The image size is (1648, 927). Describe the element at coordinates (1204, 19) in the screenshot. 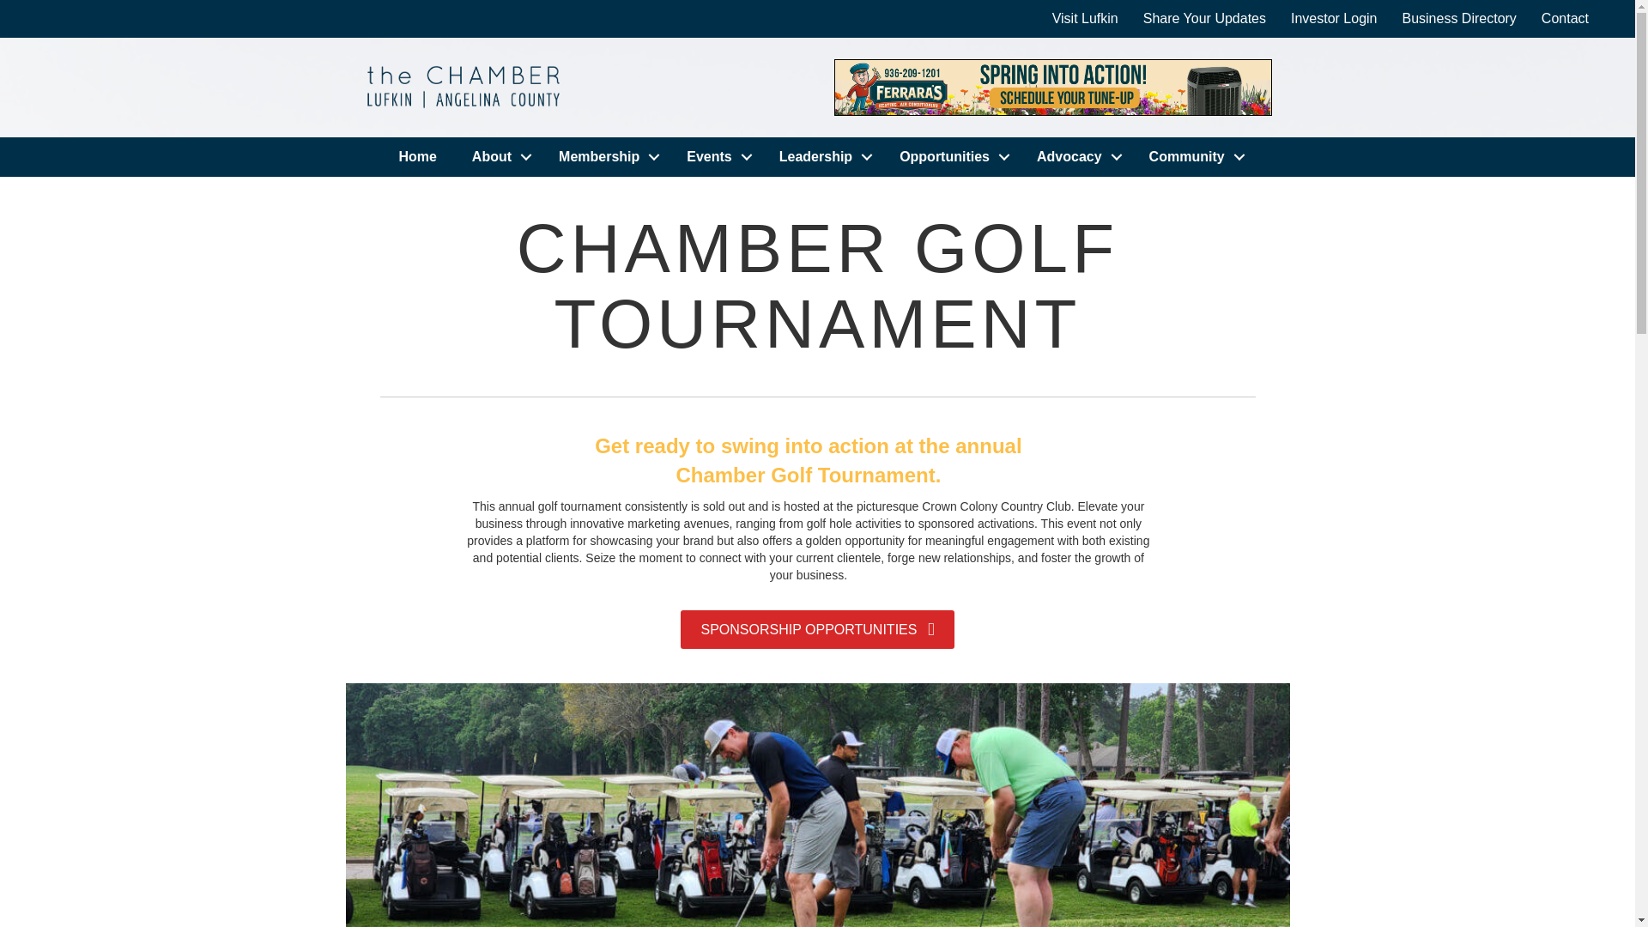

I see `Share Your Updates` at that location.